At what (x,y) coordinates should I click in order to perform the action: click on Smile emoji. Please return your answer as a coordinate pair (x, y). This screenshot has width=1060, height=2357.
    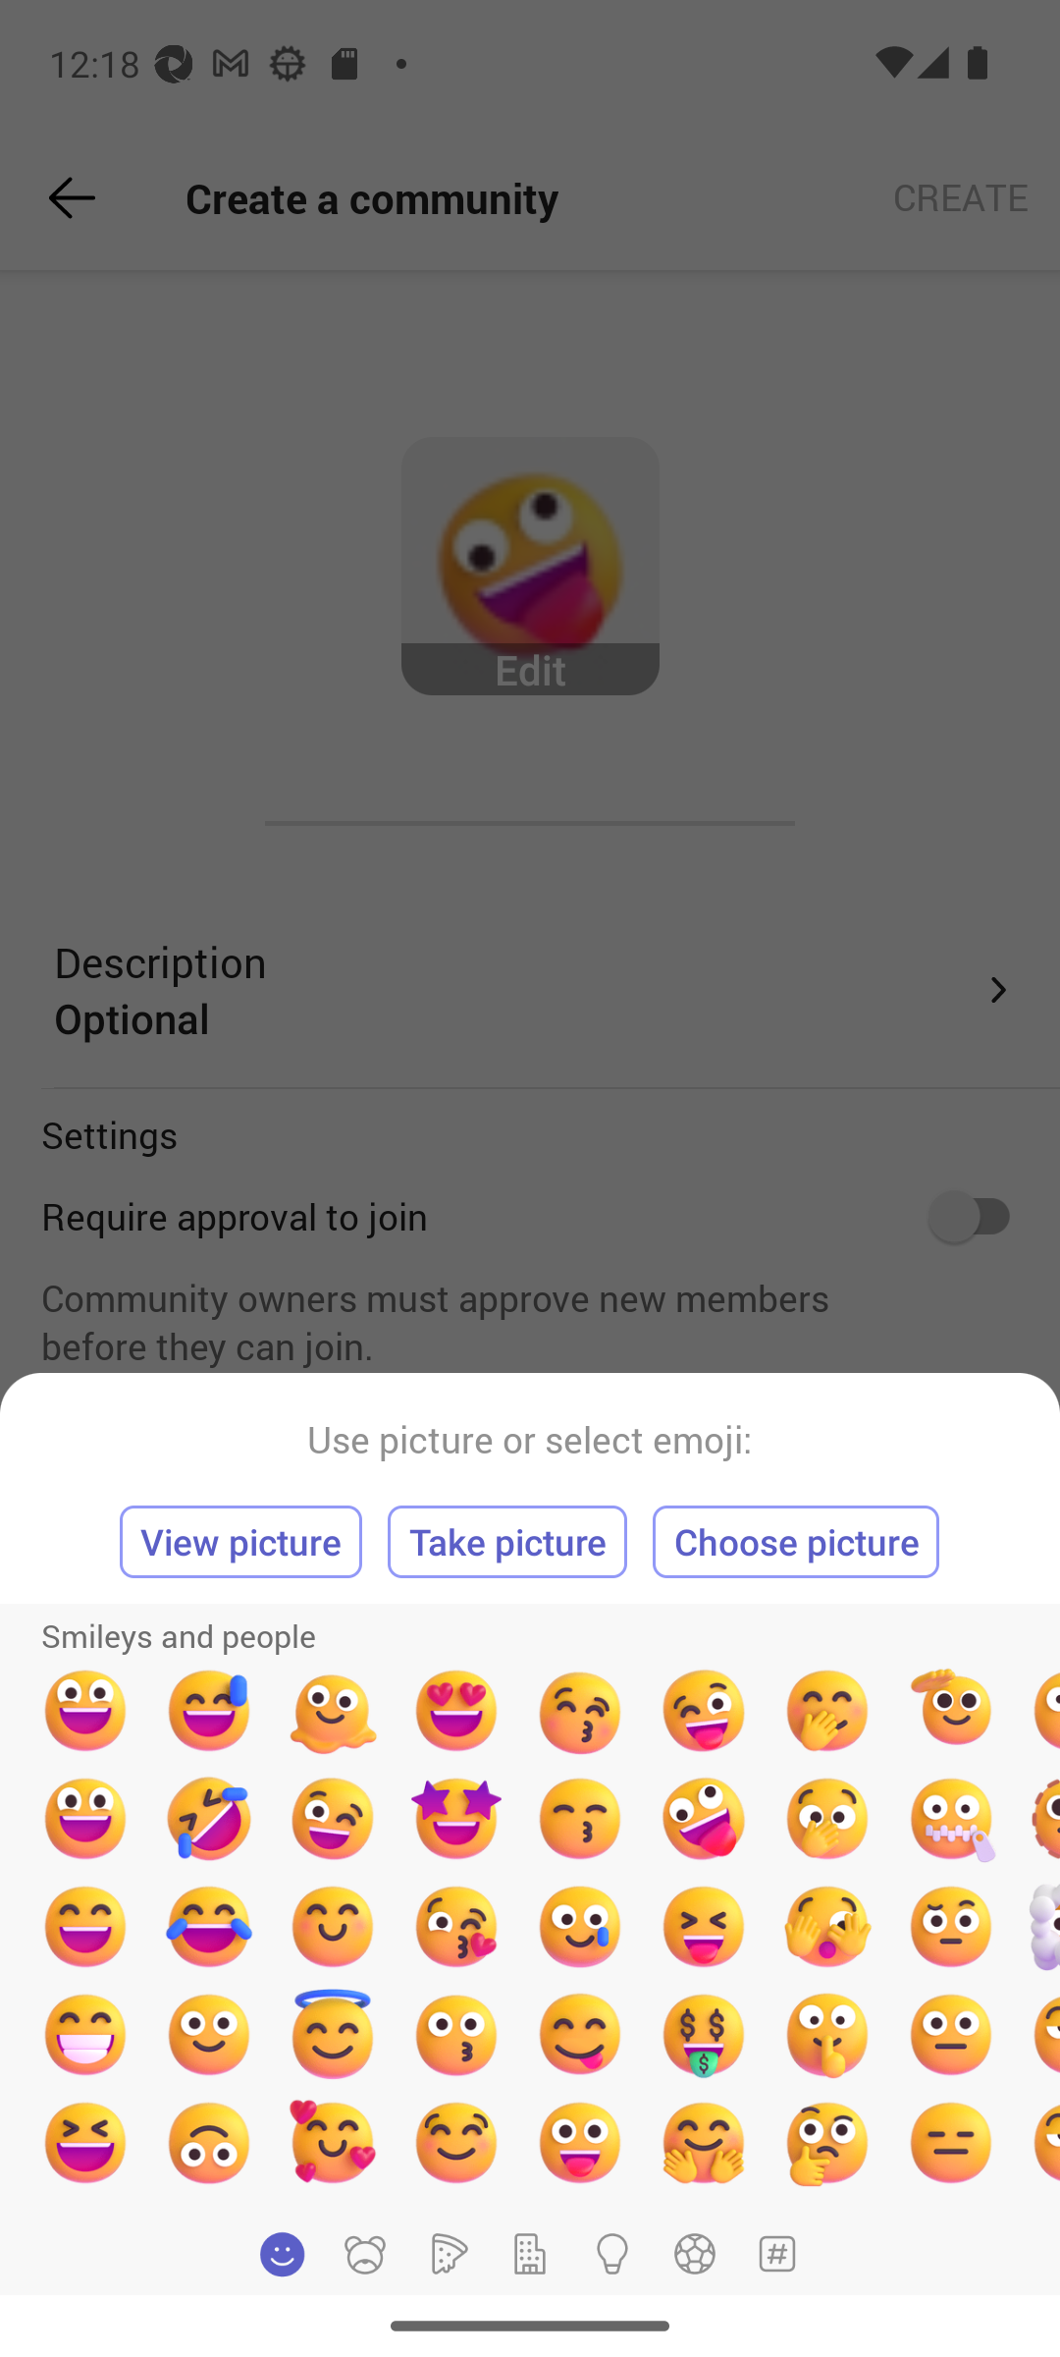
    Looking at the image, I should click on (208, 2034).